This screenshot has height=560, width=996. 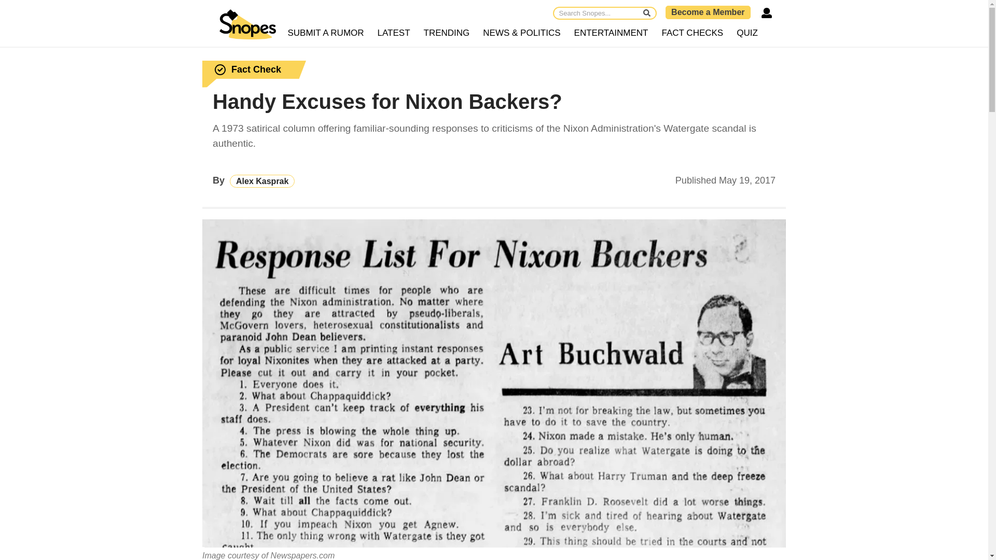 What do you see at coordinates (326, 33) in the screenshot?
I see `SUBMIT A RUMOR` at bounding box center [326, 33].